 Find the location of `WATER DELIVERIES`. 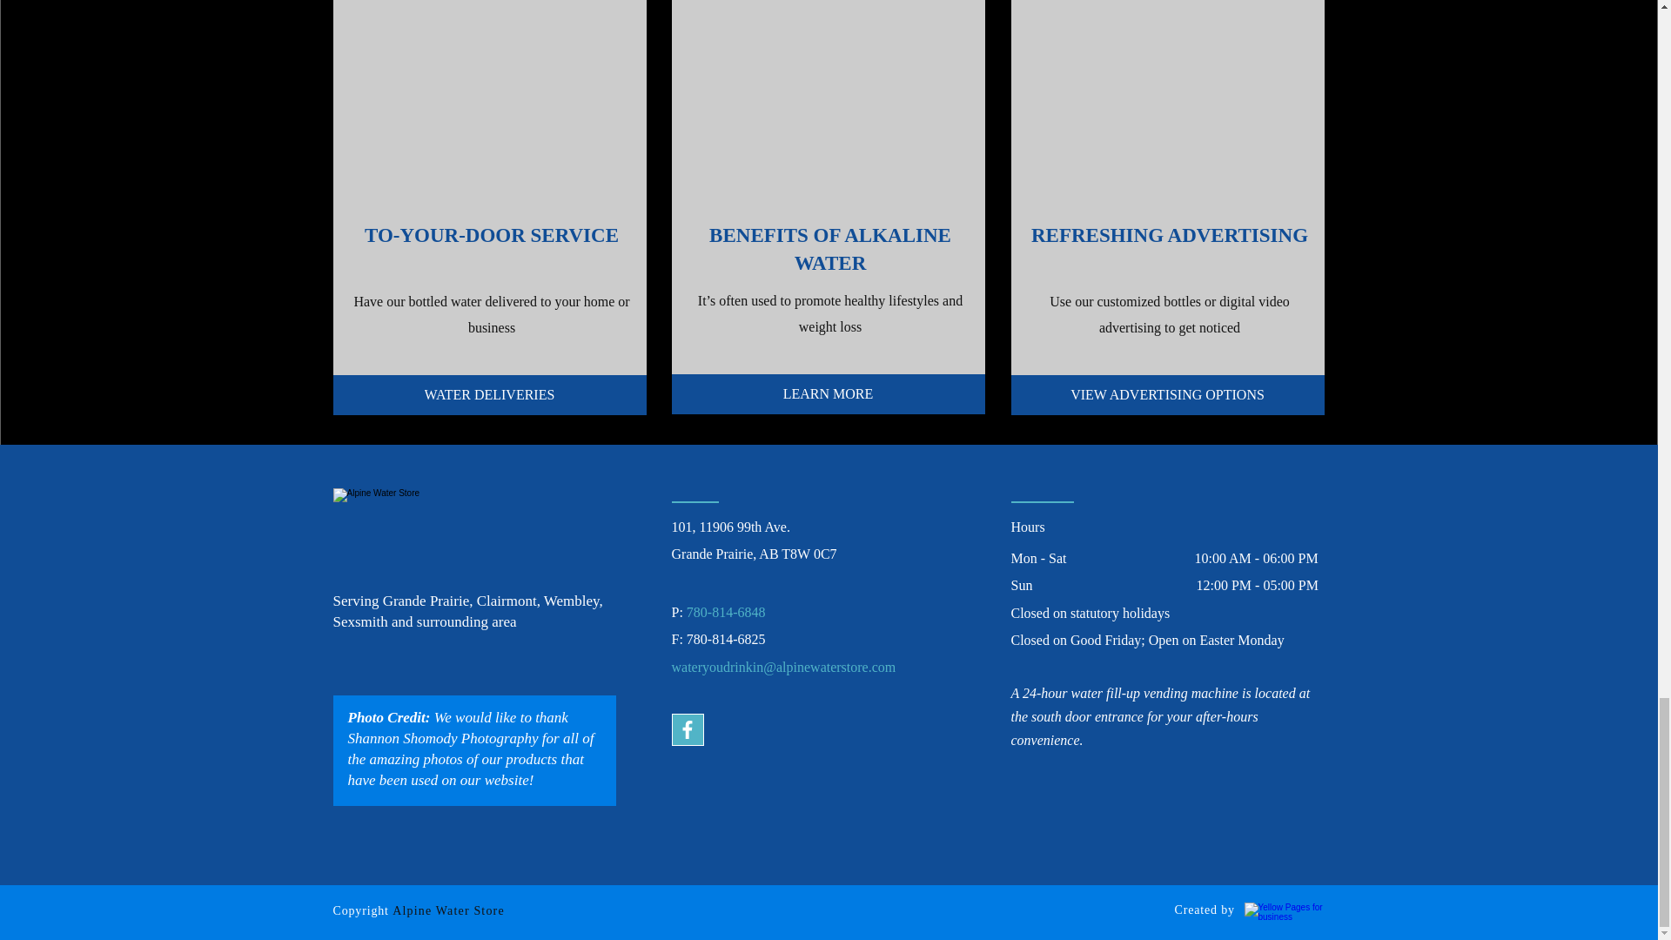

WATER DELIVERIES is located at coordinates (489, 395).